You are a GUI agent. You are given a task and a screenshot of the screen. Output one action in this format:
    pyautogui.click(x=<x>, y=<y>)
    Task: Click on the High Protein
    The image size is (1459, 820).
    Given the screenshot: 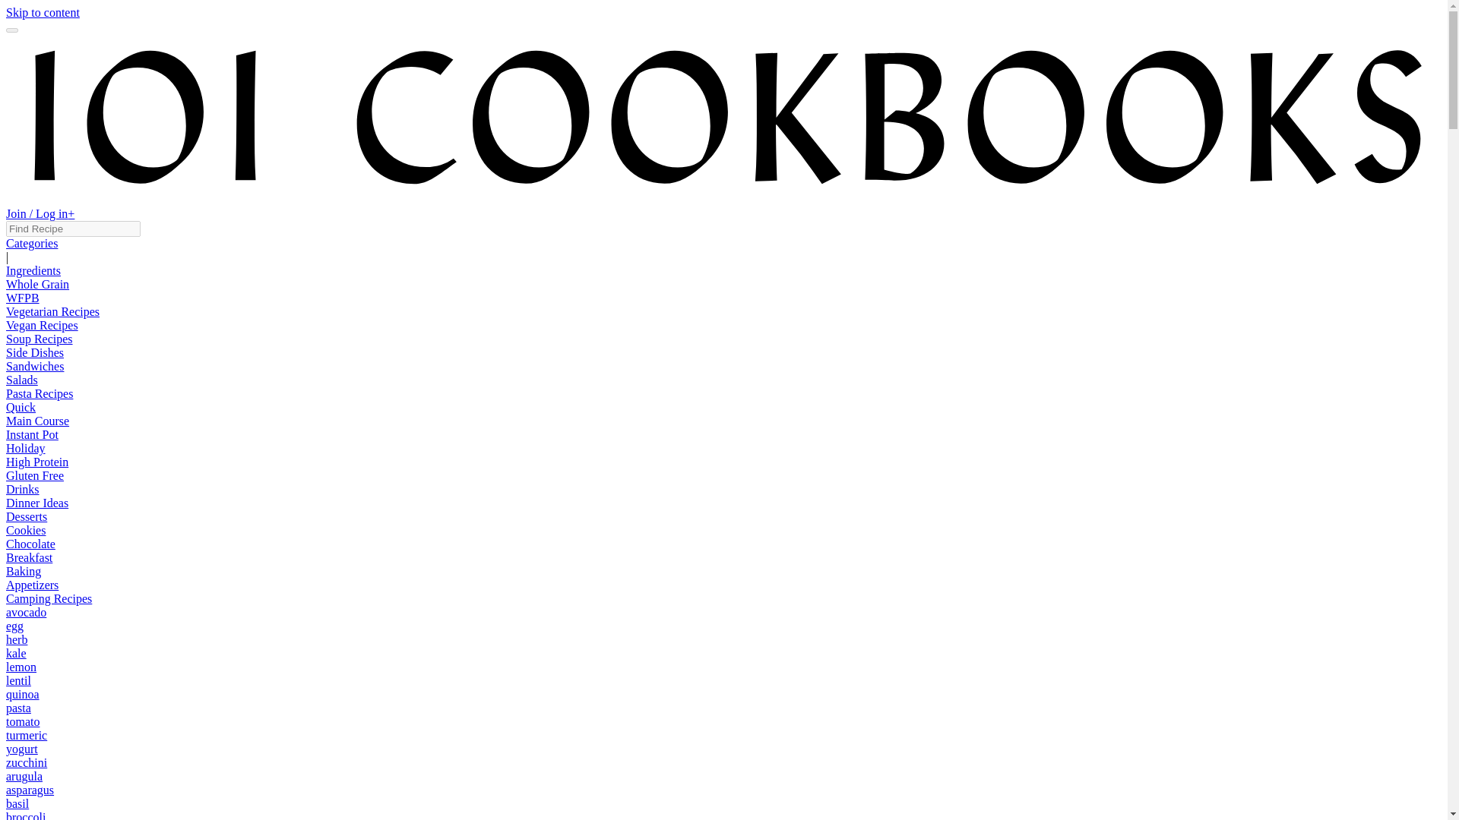 What is the action you would take?
    pyautogui.click(x=36, y=462)
    